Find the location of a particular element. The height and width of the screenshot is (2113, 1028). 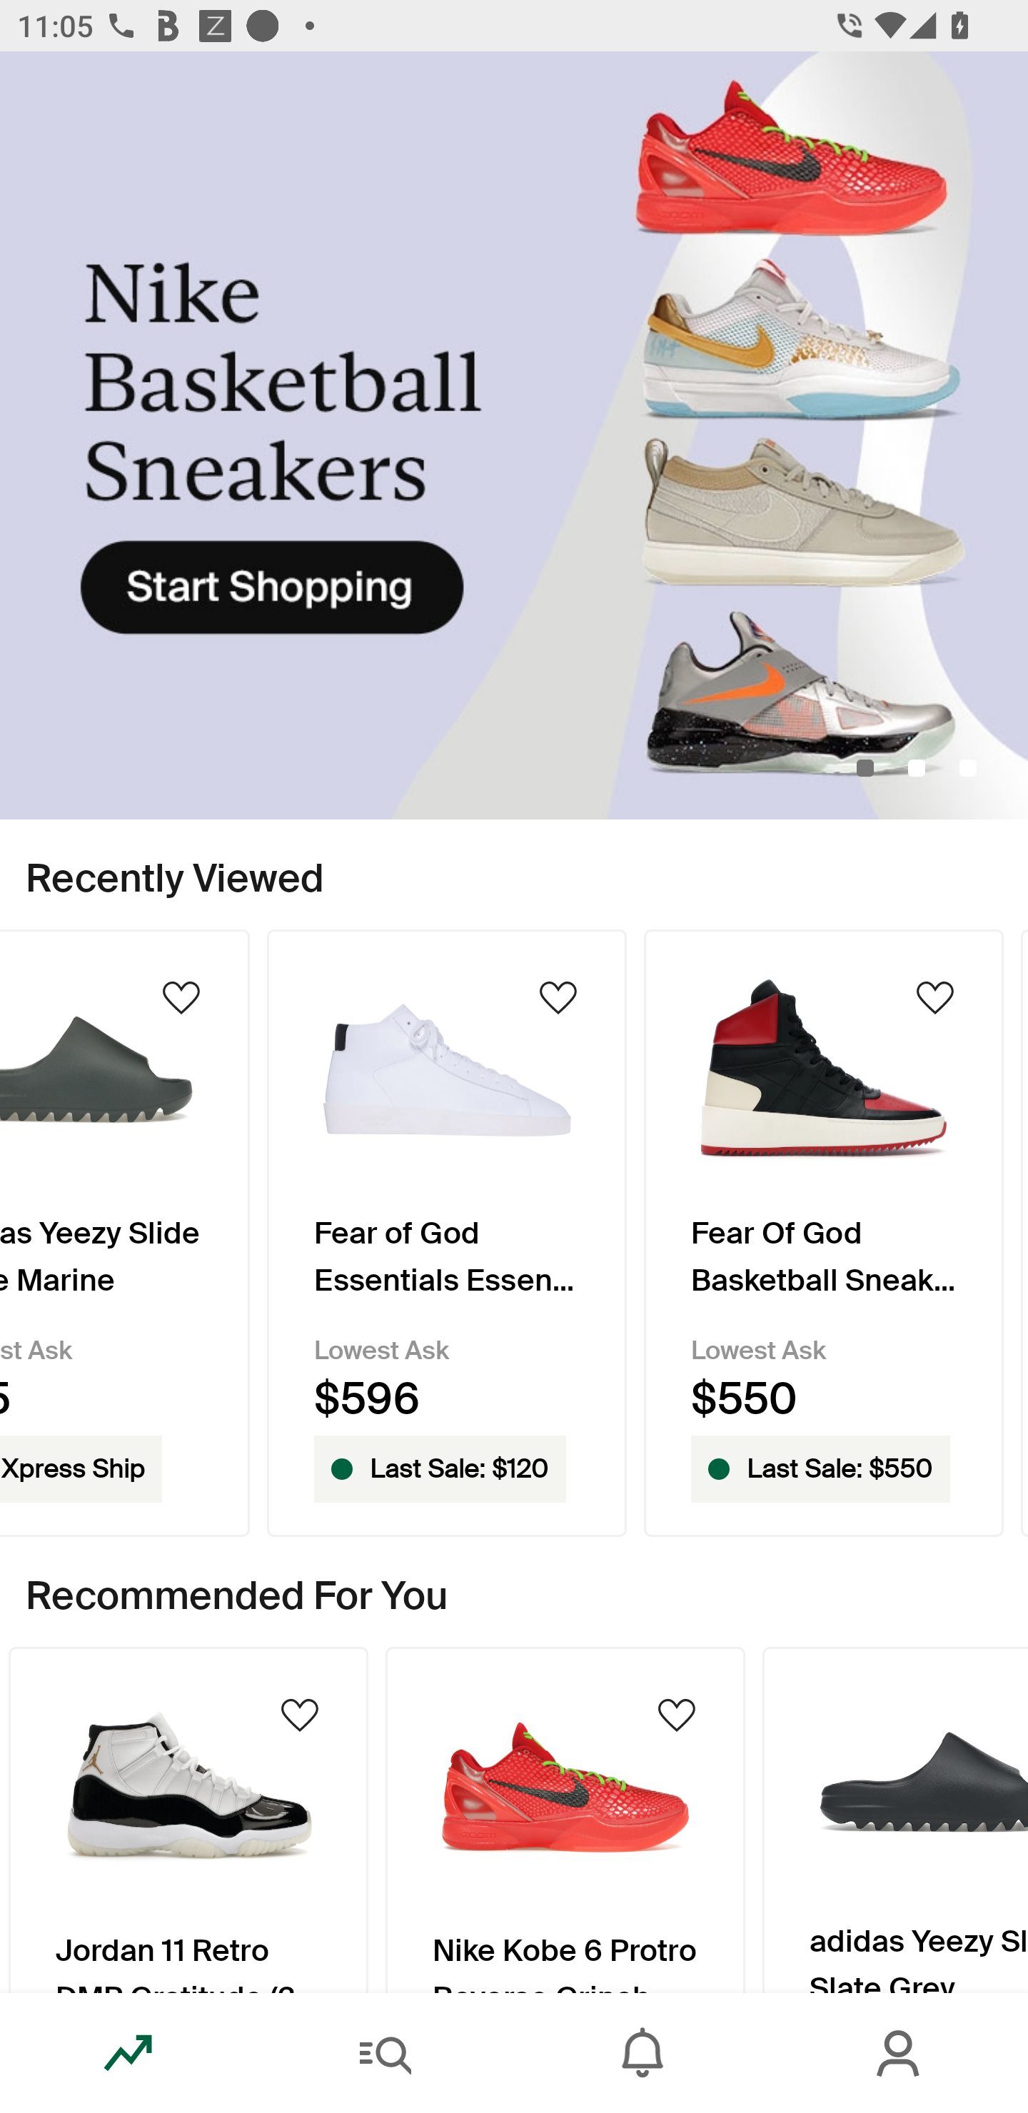

NikeBasketballSprint_Followup_Primary_Mobile.jpg is located at coordinates (514, 435).